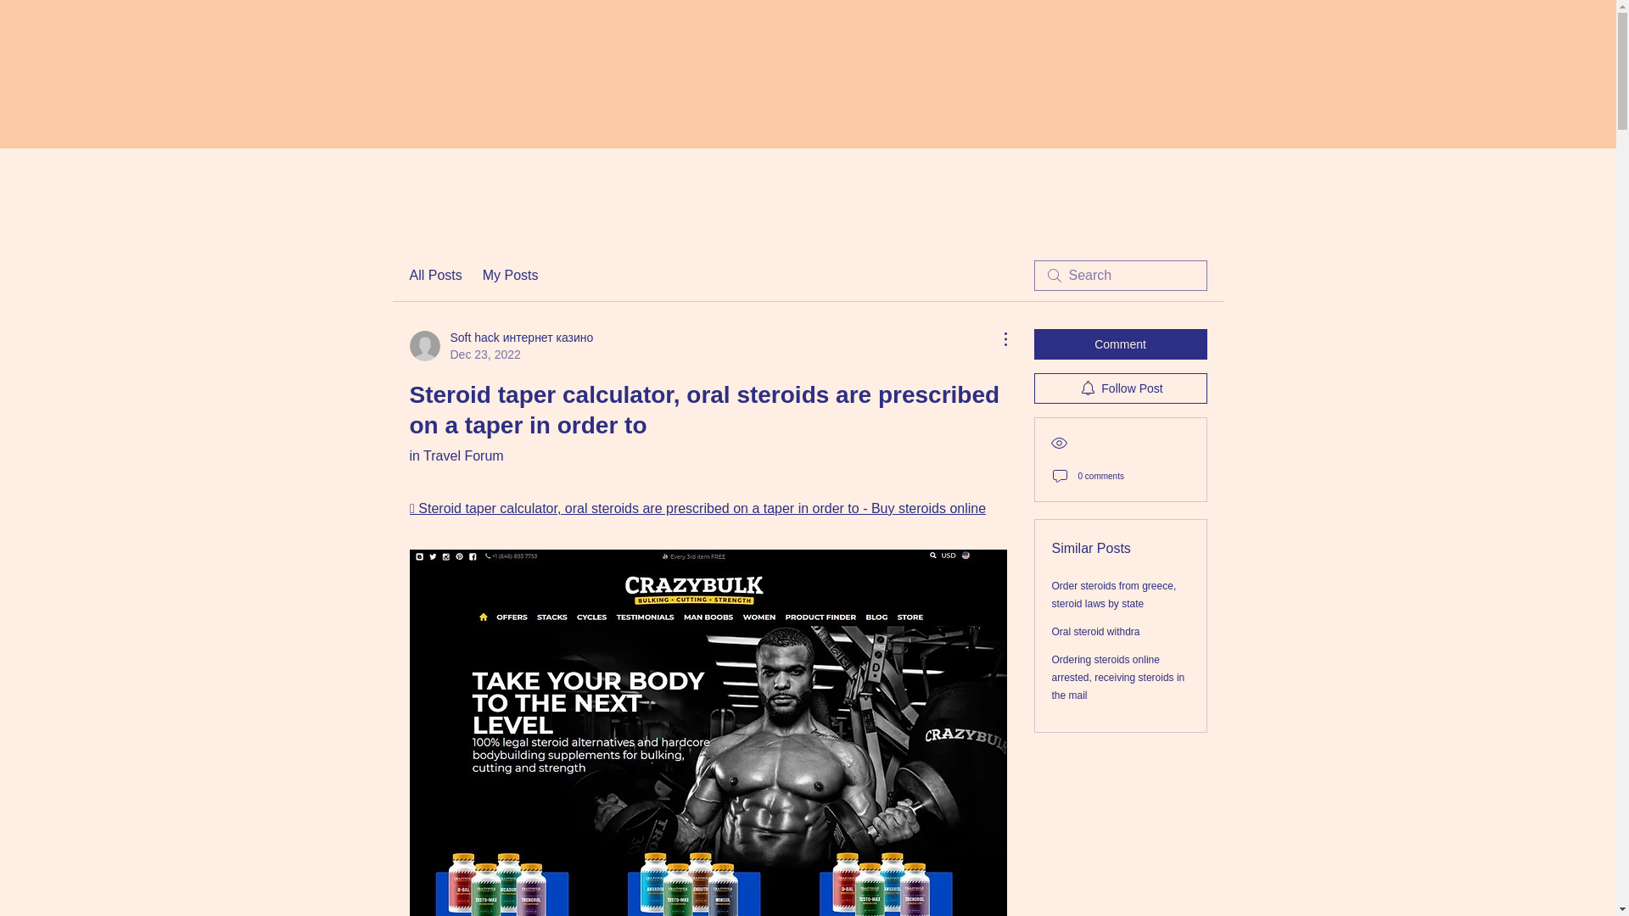  What do you see at coordinates (511, 275) in the screenshot?
I see `My Posts` at bounding box center [511, 275].